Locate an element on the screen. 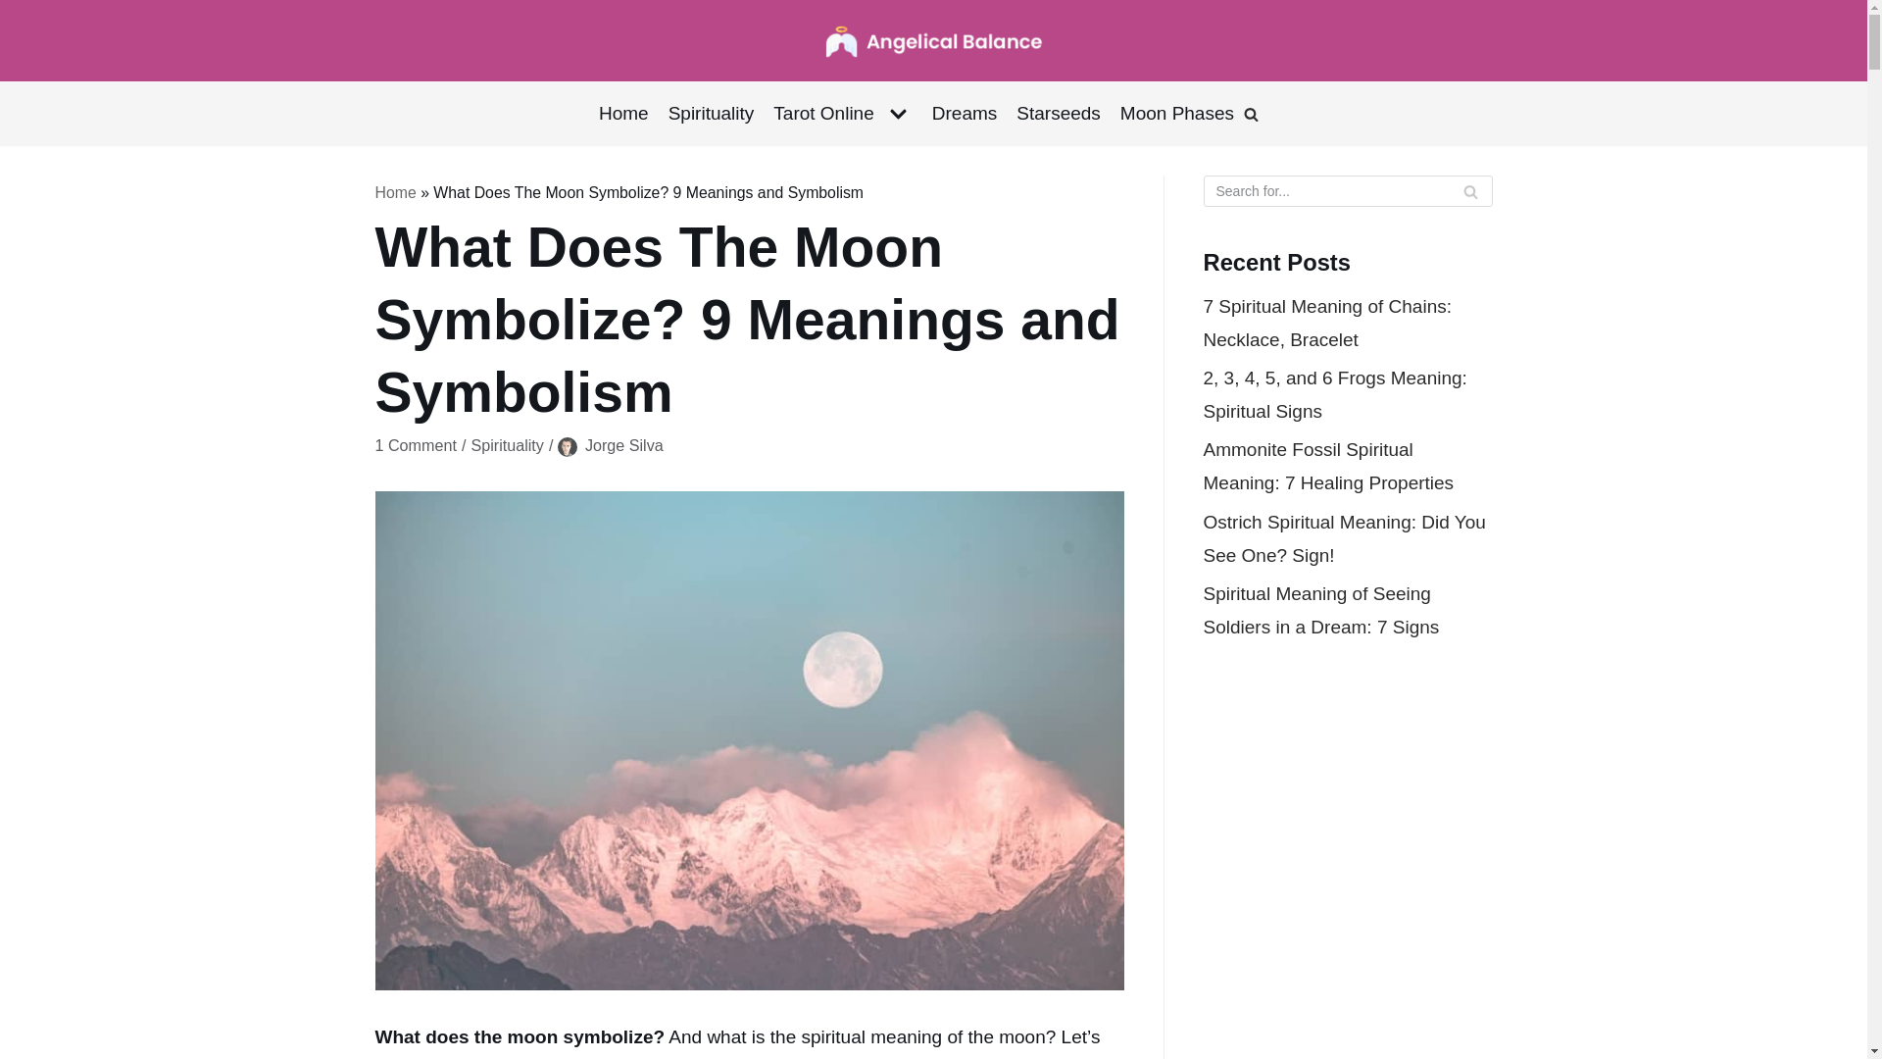 The height and width of the screenshot is (1059, 1882). Moon Phases is located at coordinates (1176, 114).